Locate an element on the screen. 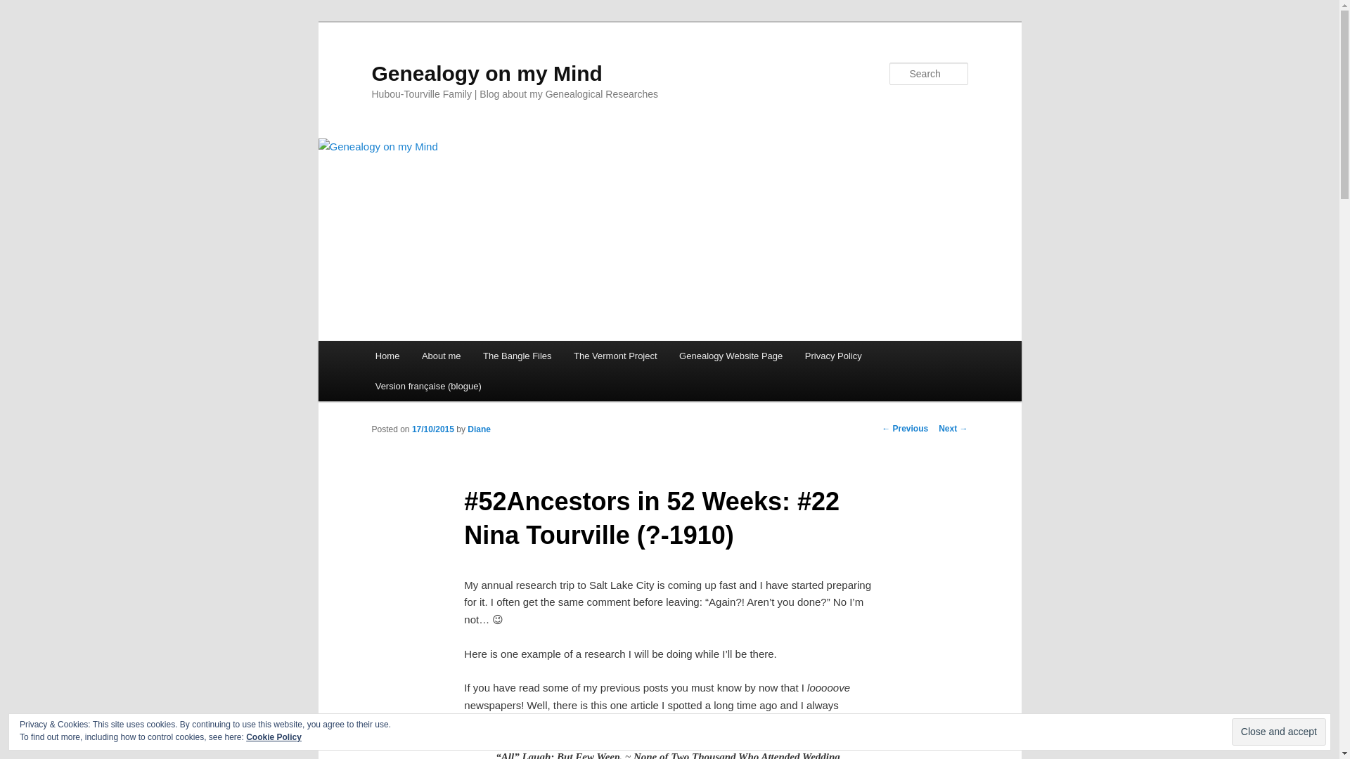 This screenshot has width=1350, height=759. Search is located at coordinates (22, 8).